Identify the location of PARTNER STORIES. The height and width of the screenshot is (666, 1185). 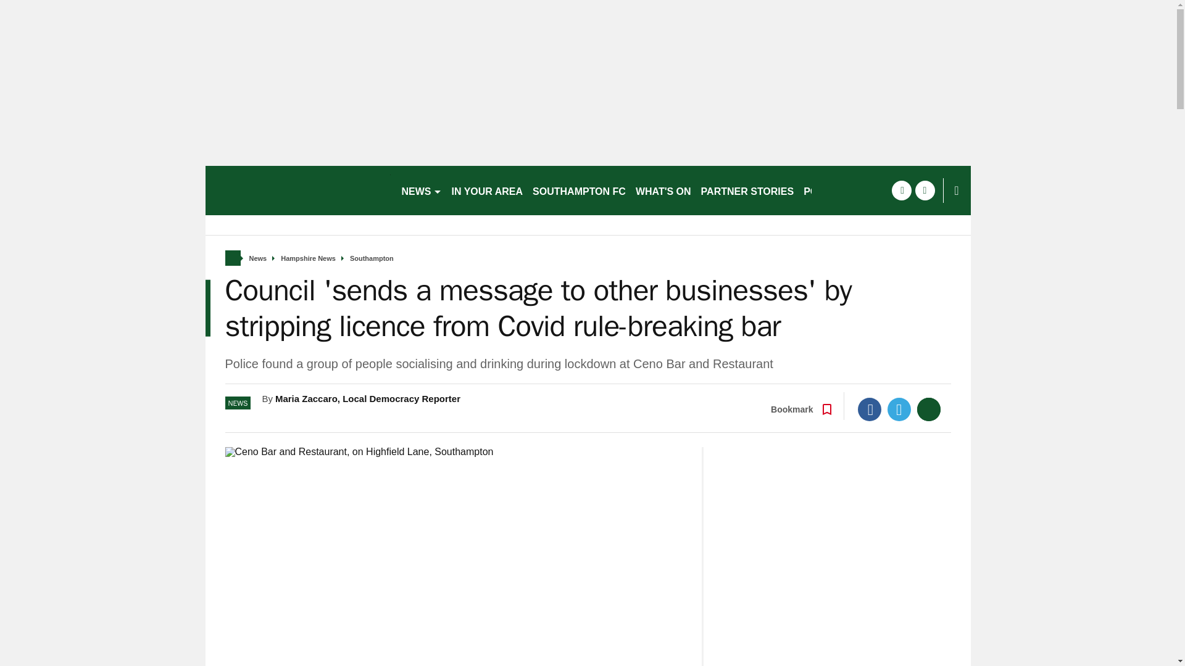
(747, 190).